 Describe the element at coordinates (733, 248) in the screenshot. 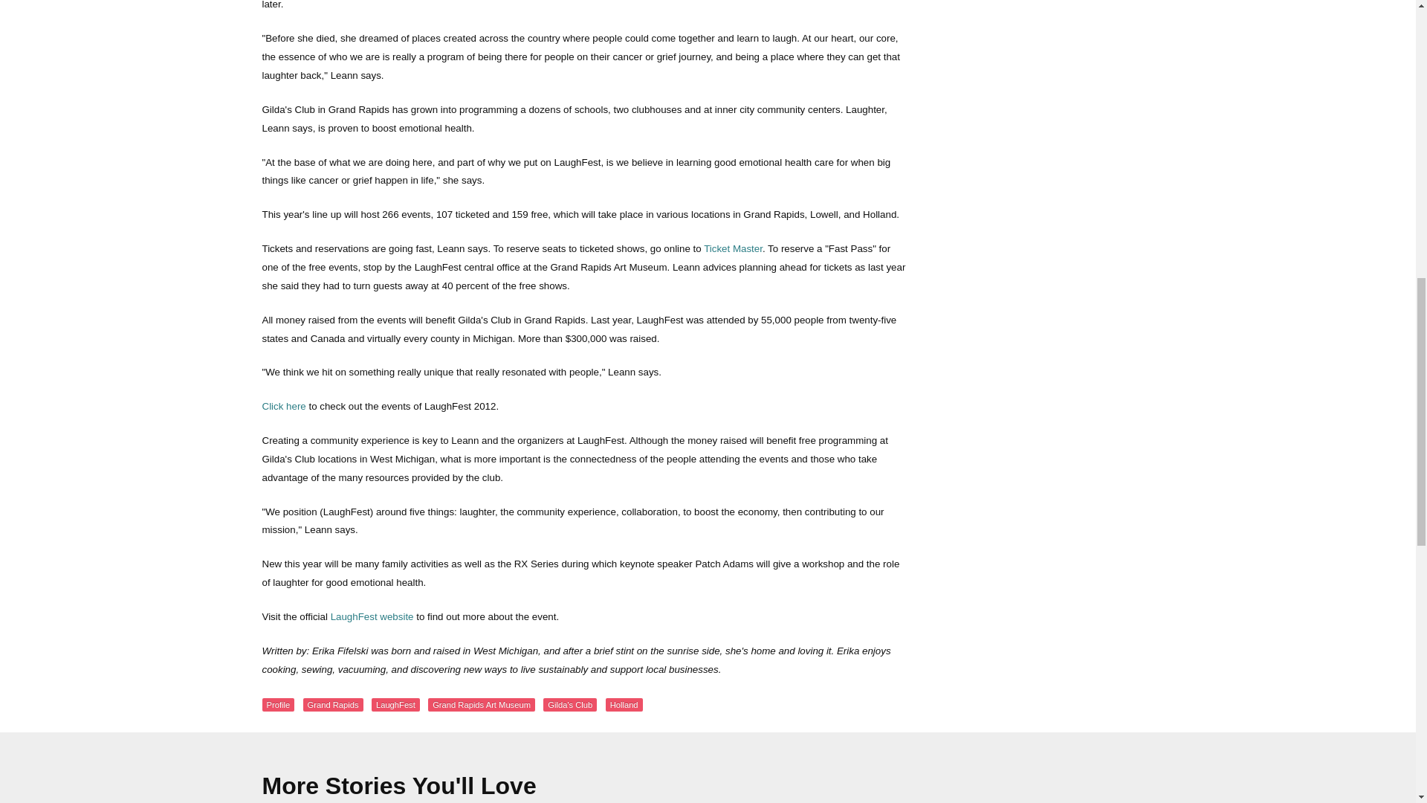

I see `Ticket Master` at that location.